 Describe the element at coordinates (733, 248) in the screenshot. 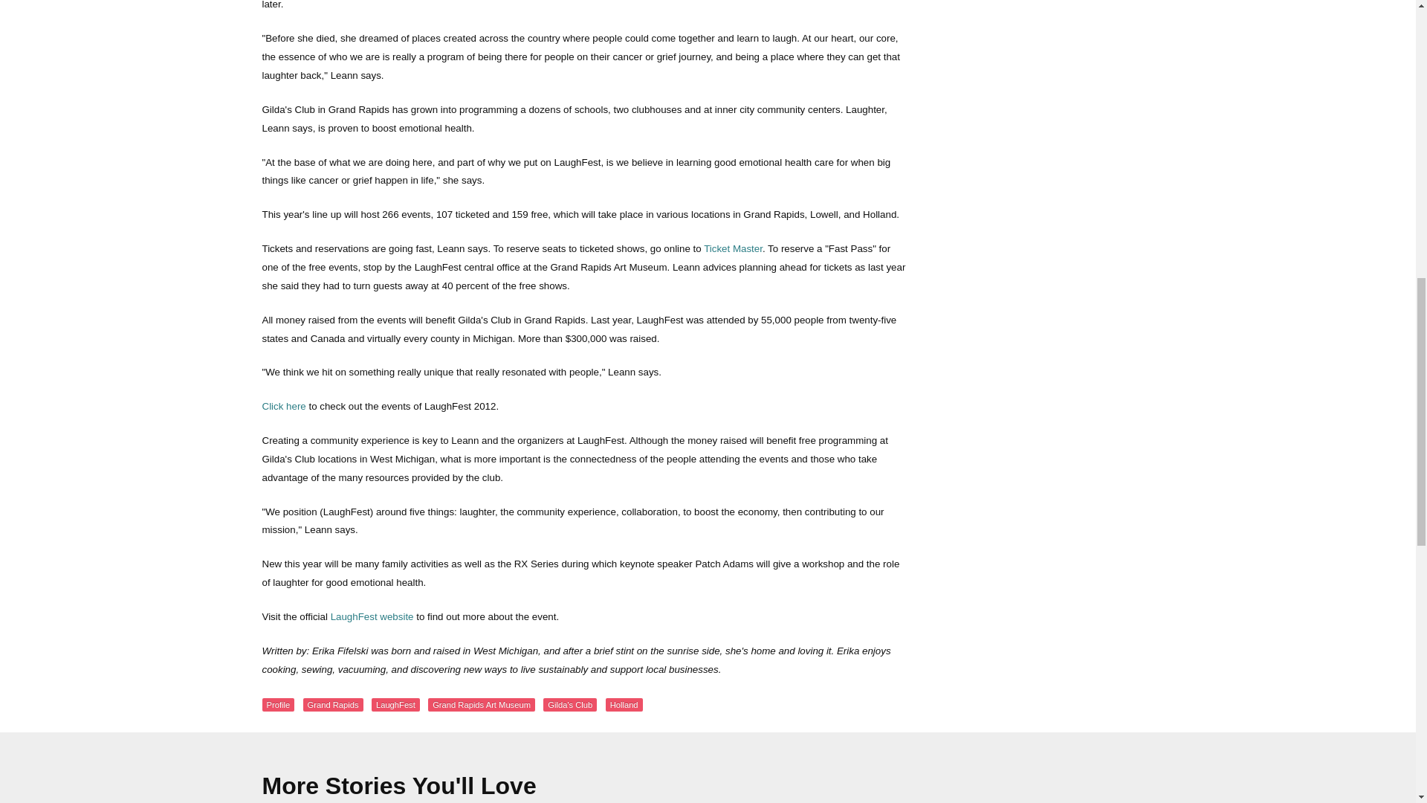

I see `Ticket Master` at that location.